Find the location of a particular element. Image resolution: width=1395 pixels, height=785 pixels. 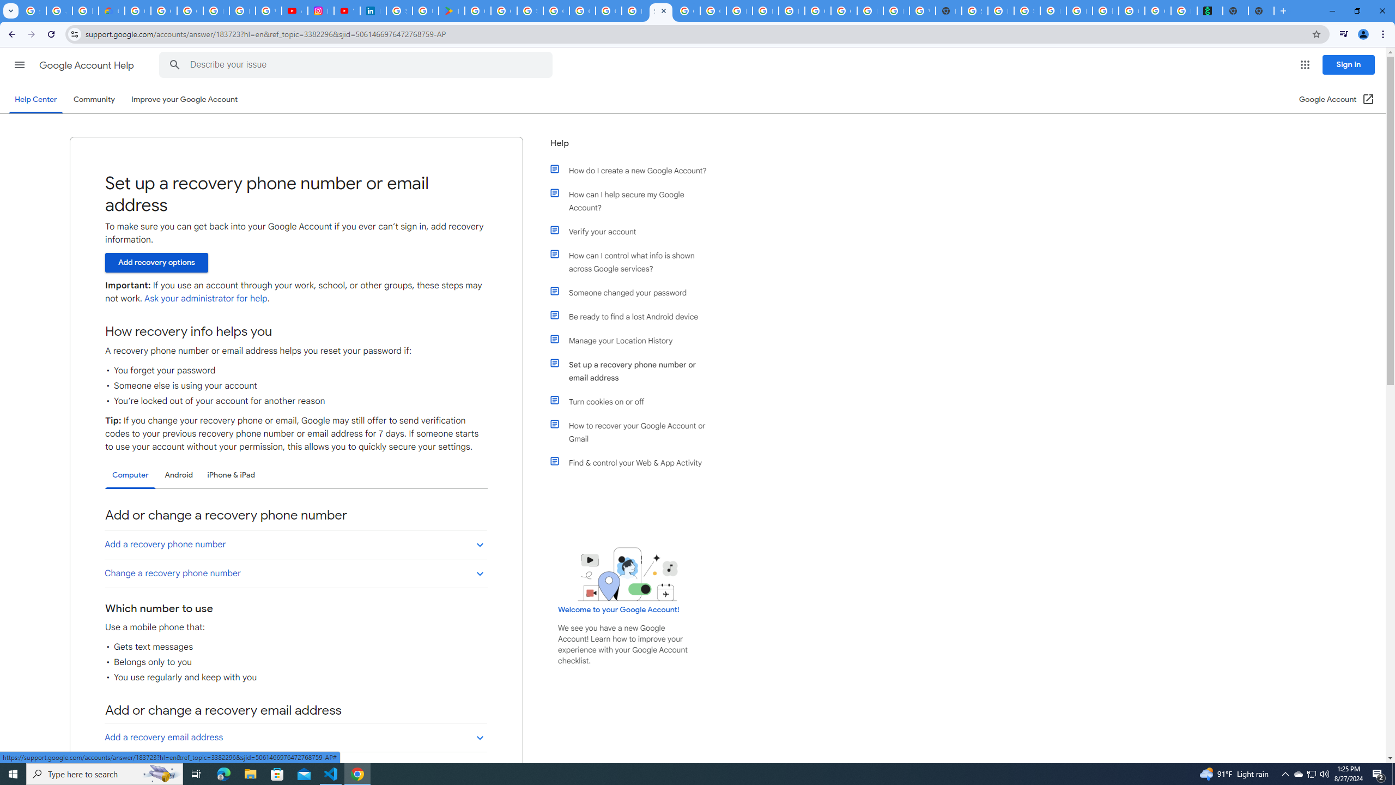

Someone changed your password is located at coordinates (634, 292).